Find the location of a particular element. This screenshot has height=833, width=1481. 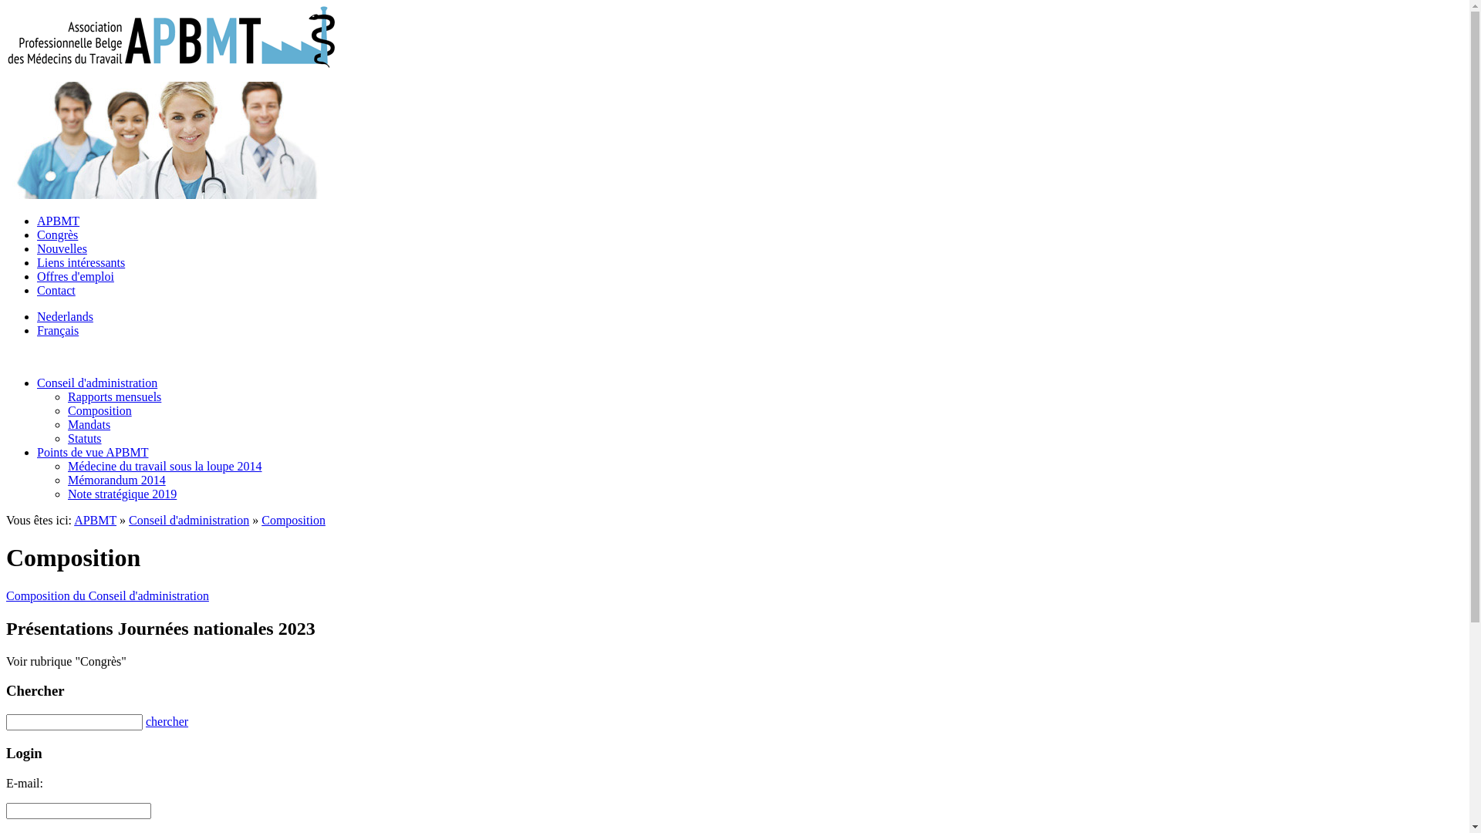

Rapports mensuels is located at coordinates (114, 396).